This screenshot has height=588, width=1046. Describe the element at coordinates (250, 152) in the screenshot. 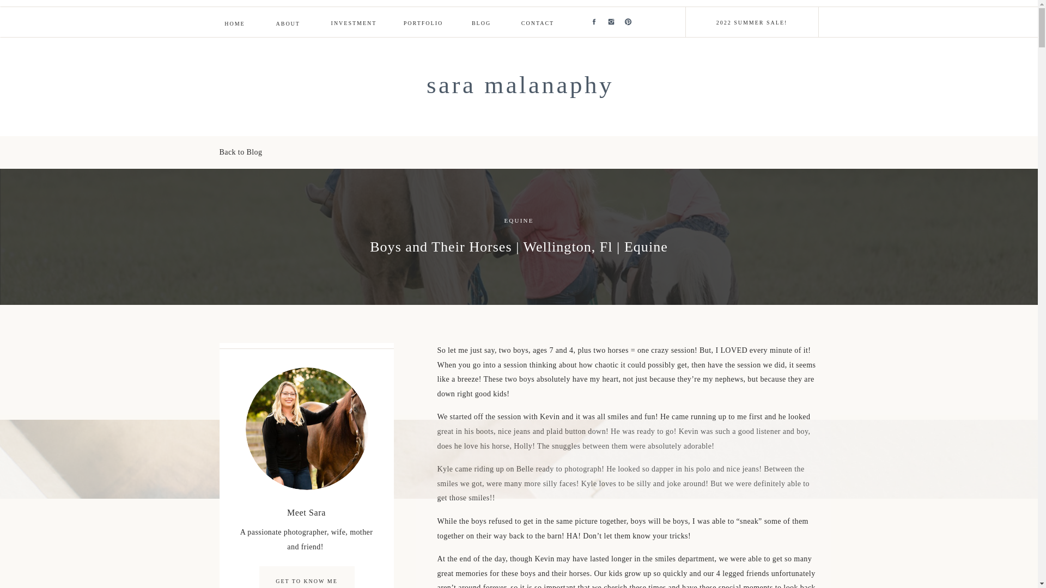

I see `Back to Blog` at that location.